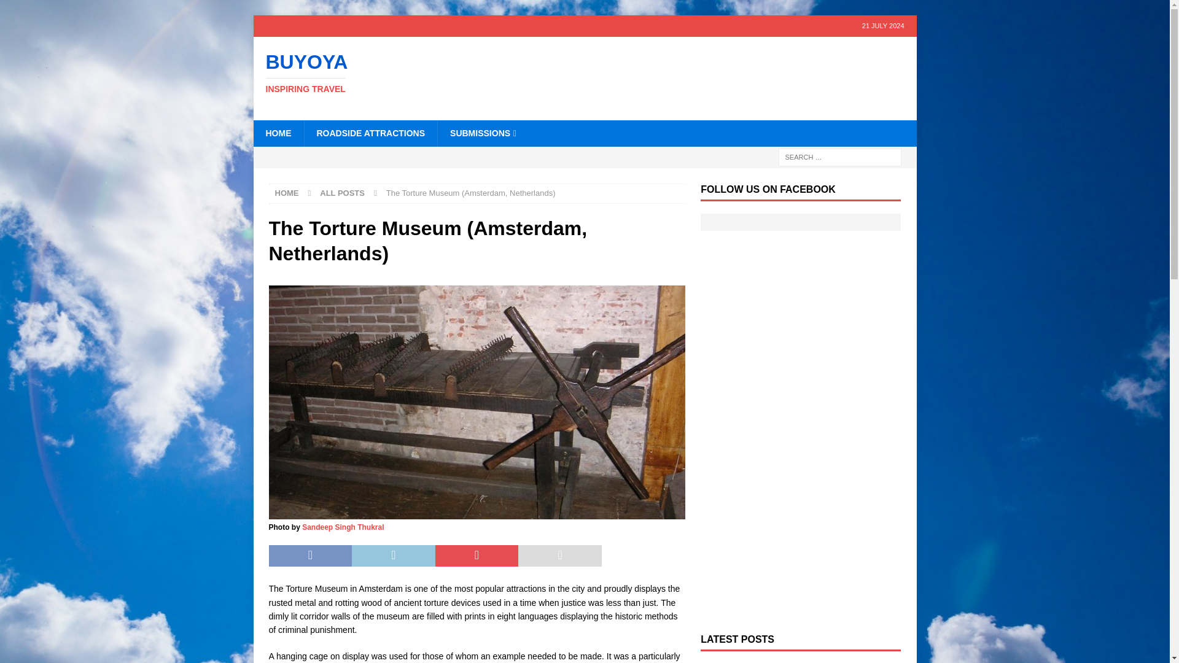 The height and width of the screenshot is (663, 1179). Describe the element at coordinates (45, 10) in the screenshot. I see `Search` at that location.